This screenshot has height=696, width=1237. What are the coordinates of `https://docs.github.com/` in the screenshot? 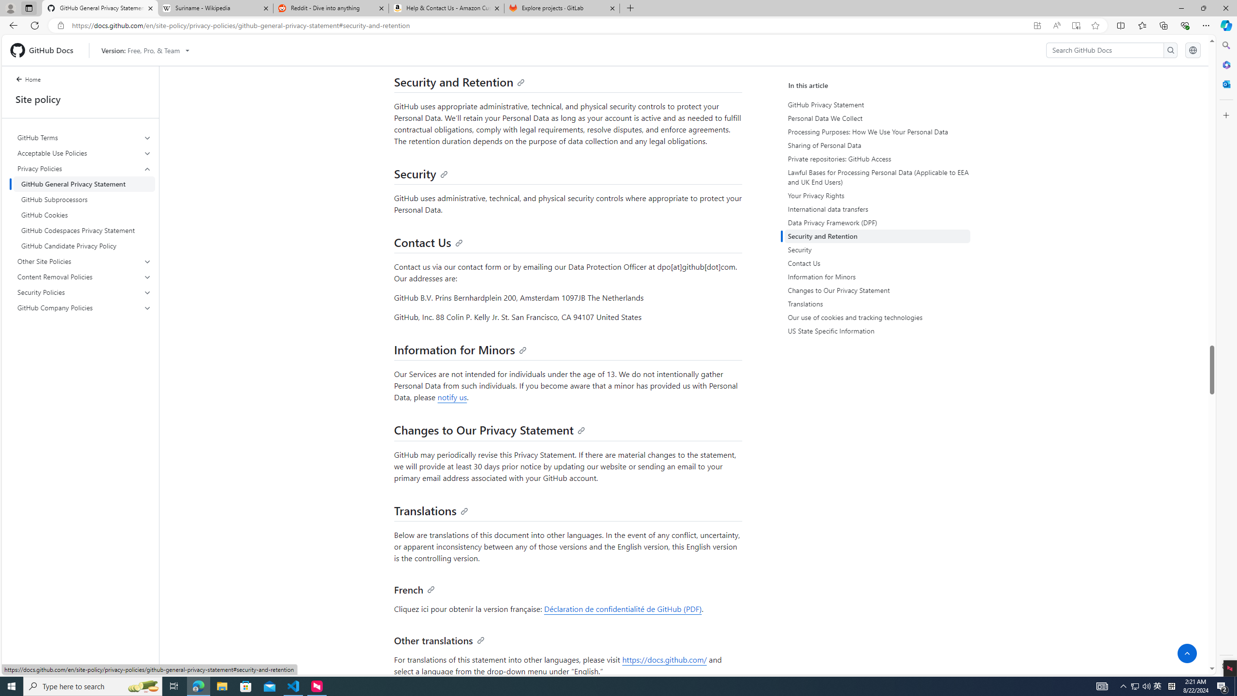 It's located at (664, 659).